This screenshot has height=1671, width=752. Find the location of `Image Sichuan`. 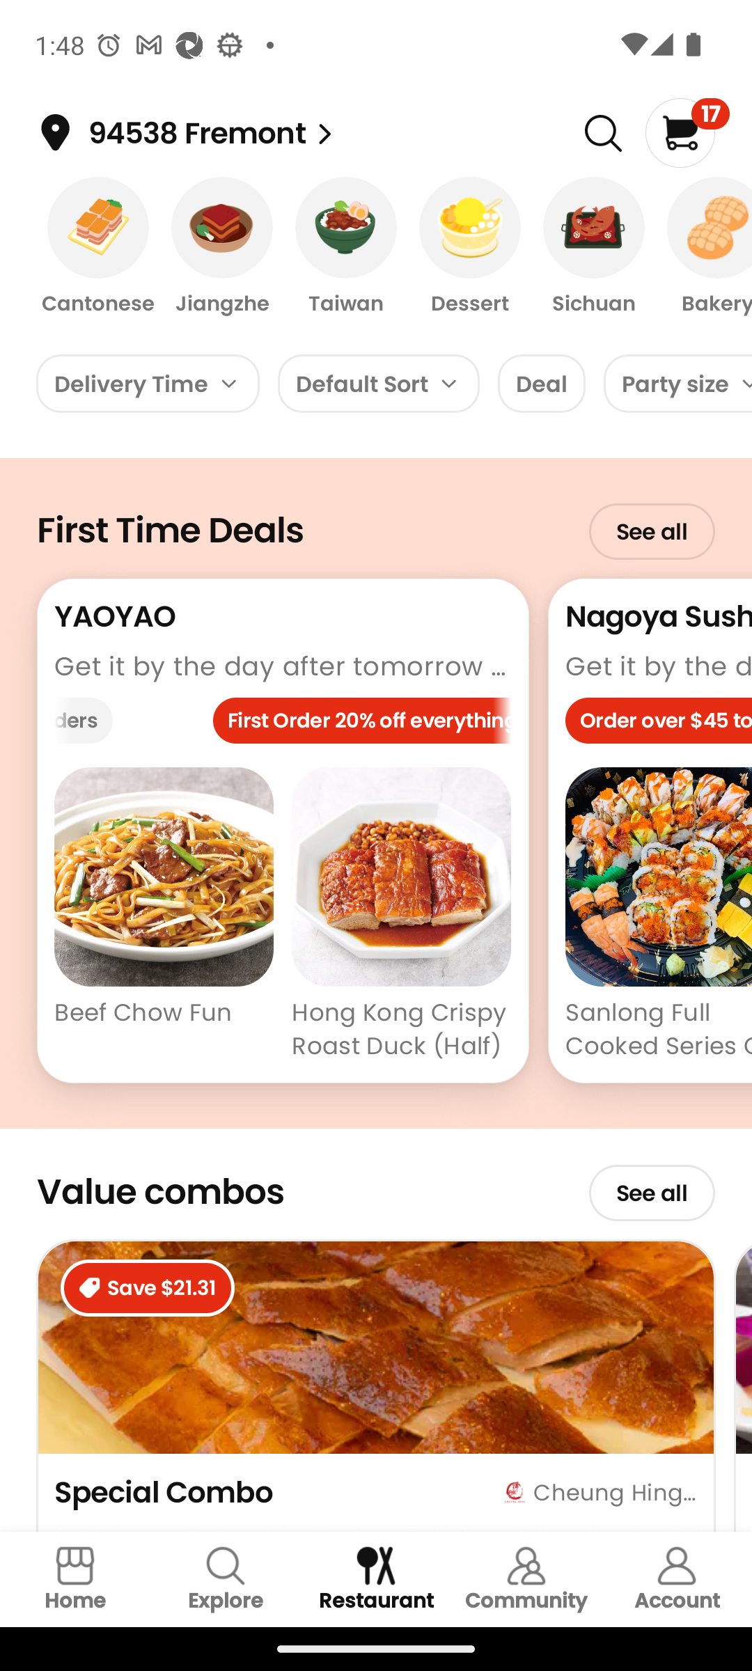

Image Sichuan is located at coordinates (593, 247).